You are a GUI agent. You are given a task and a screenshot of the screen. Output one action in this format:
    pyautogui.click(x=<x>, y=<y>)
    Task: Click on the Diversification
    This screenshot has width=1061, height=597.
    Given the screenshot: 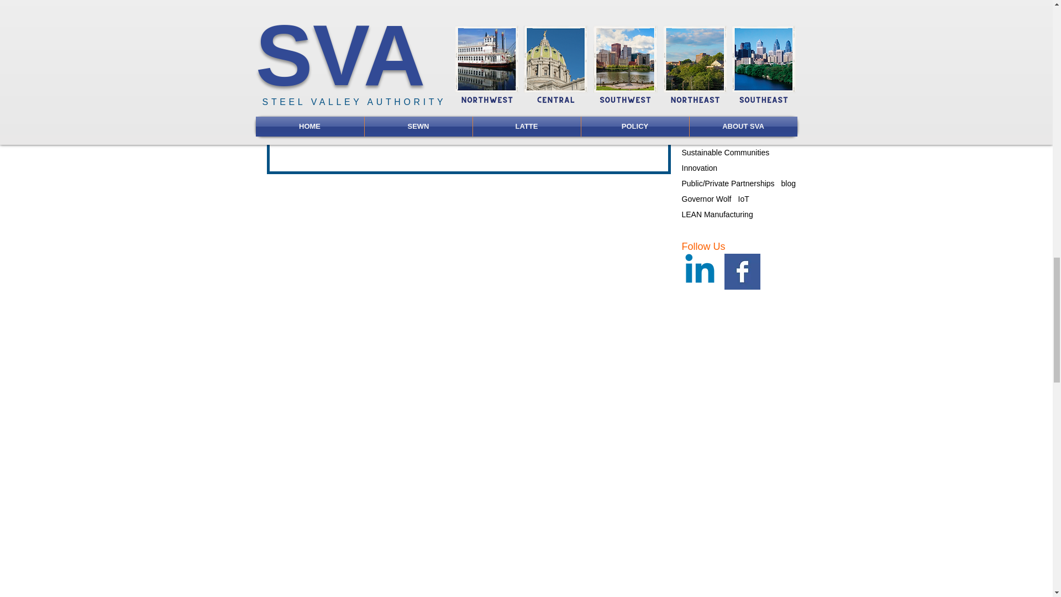 What is the action you would take?
    pyautogui.click(x=319, y=60)
    